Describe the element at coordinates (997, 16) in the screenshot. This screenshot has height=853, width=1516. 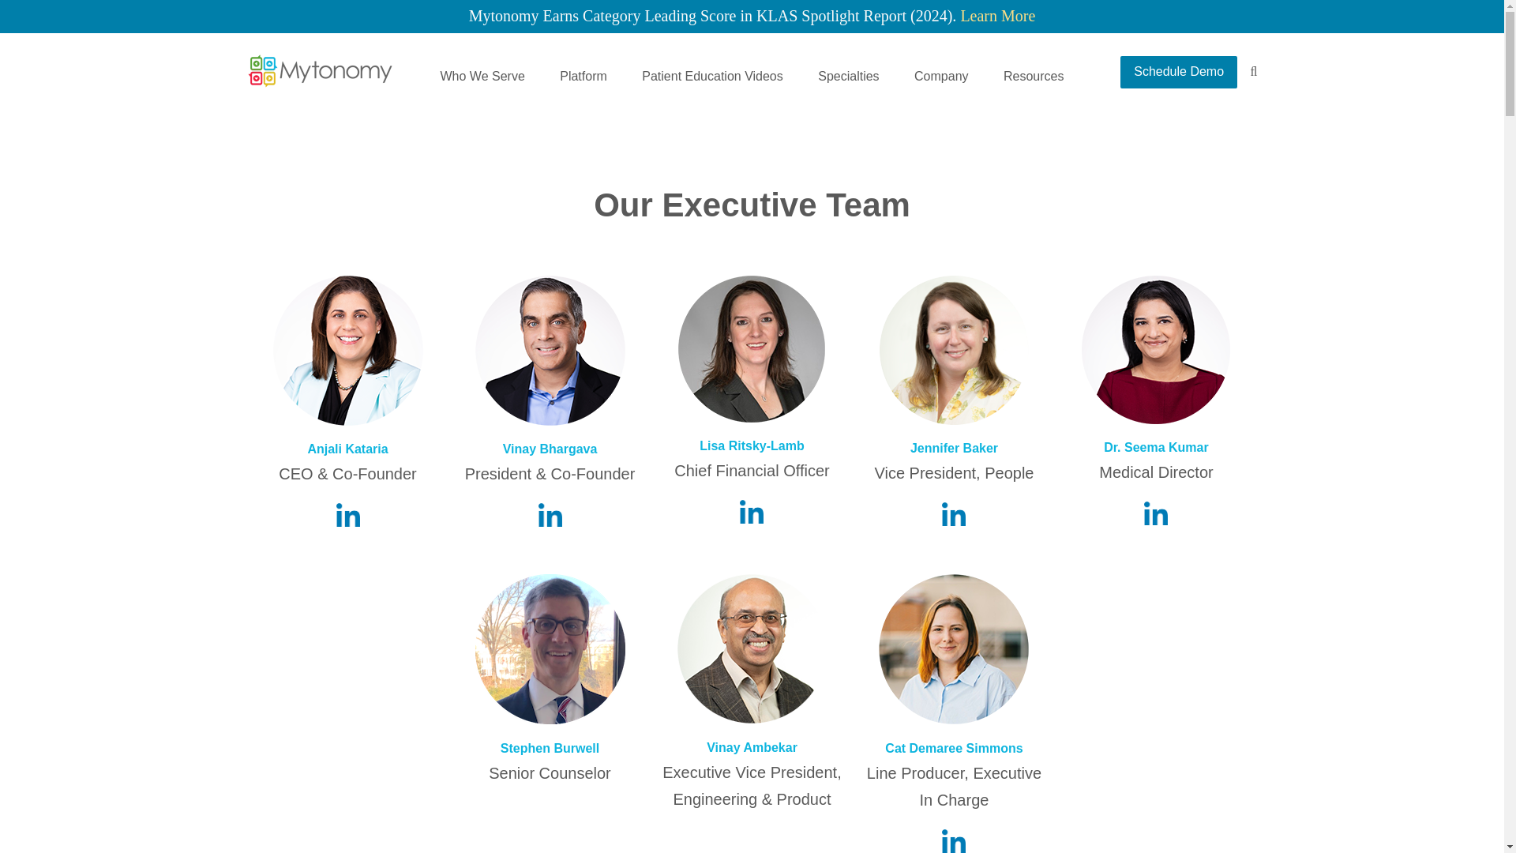
I see `Learn More` at that location.